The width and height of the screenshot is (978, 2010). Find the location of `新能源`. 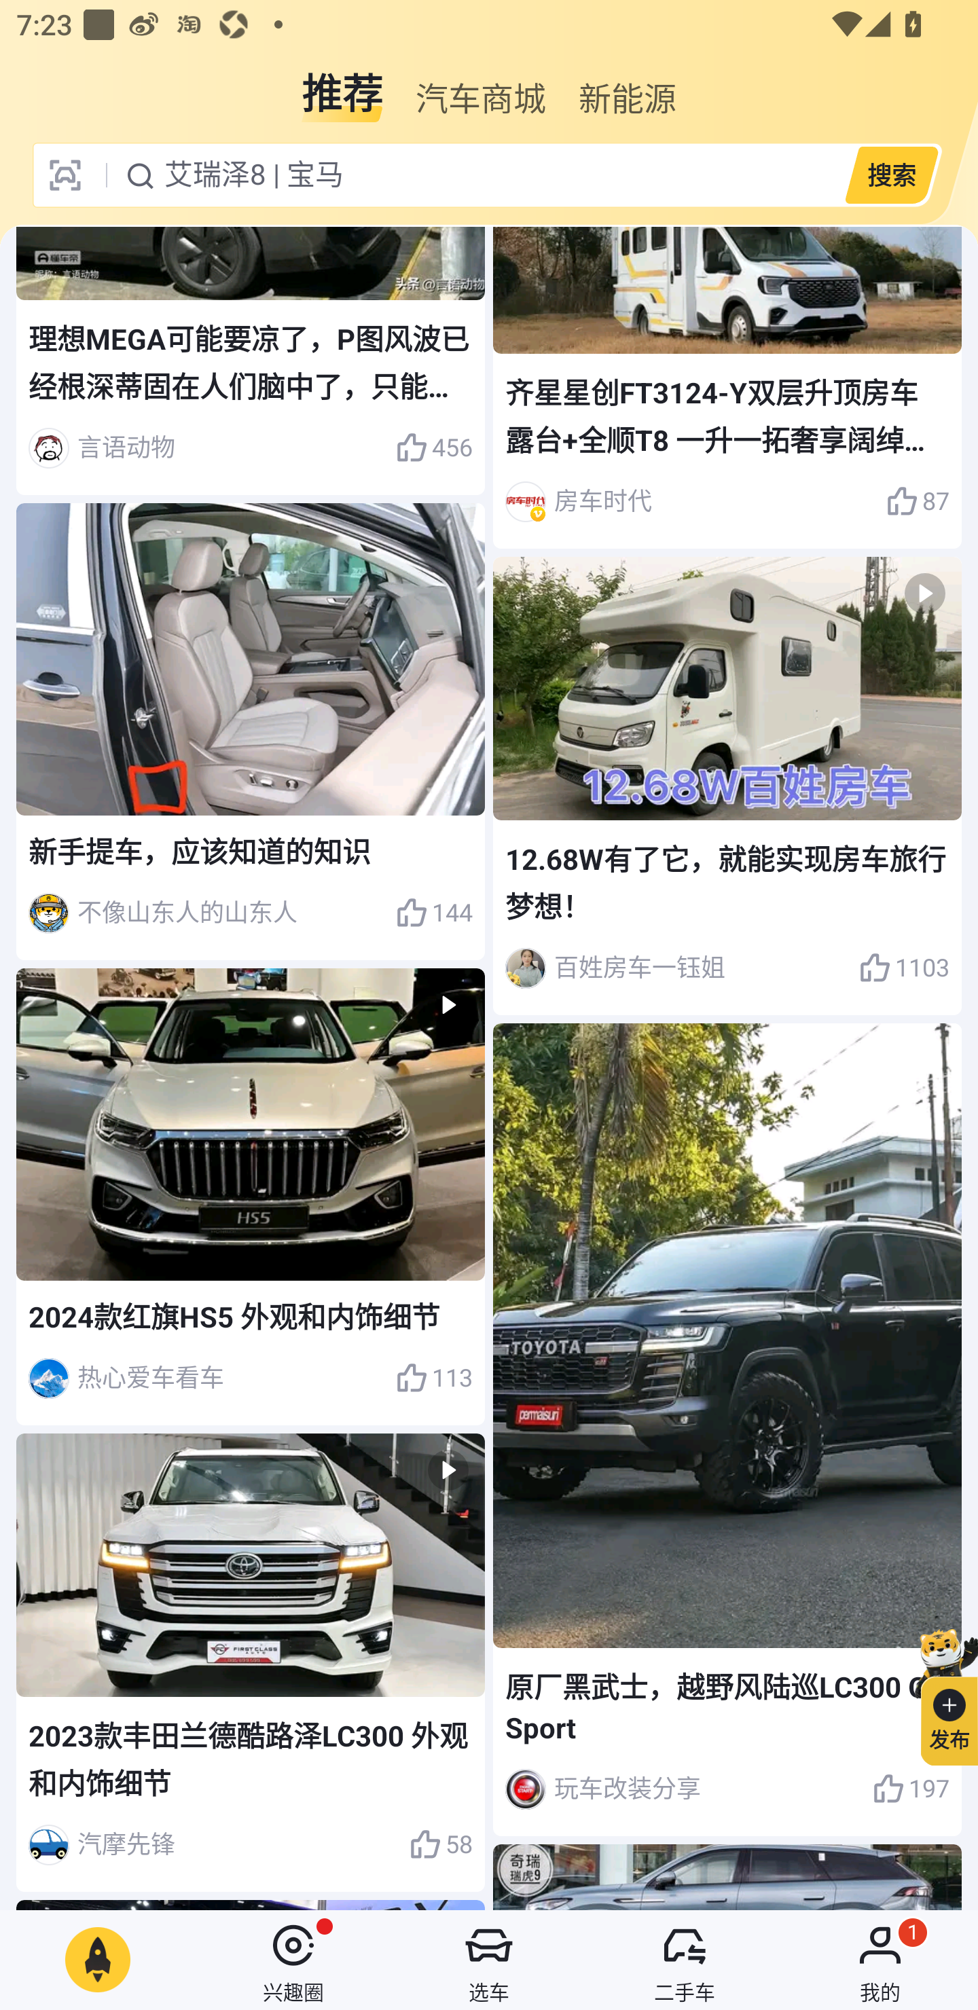

新能源 is located at coordinates (628, 84).